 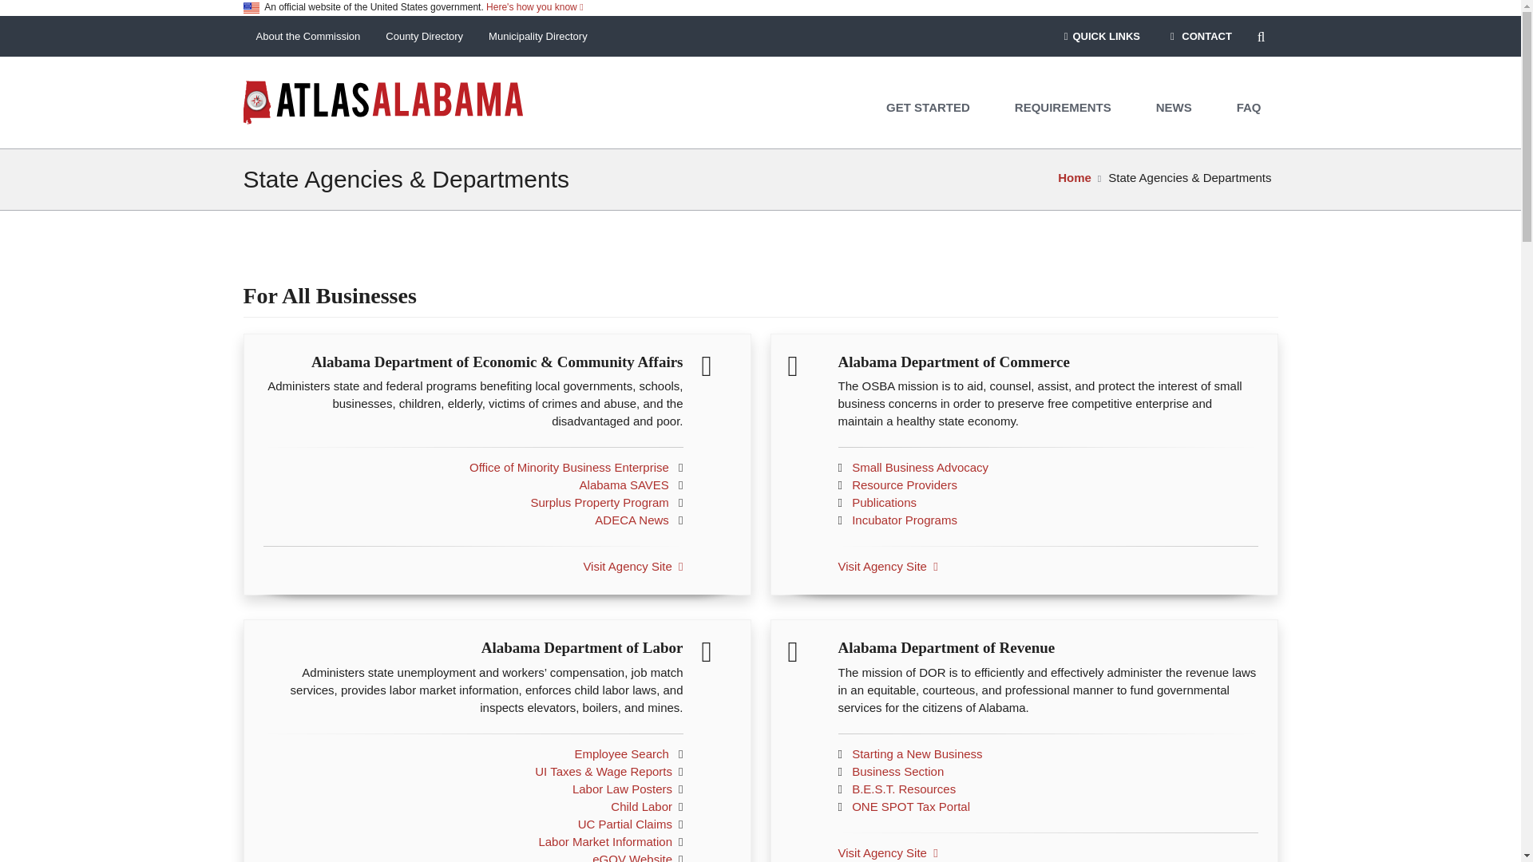 I want to click on Child Labor, so click(x=641, y=806).